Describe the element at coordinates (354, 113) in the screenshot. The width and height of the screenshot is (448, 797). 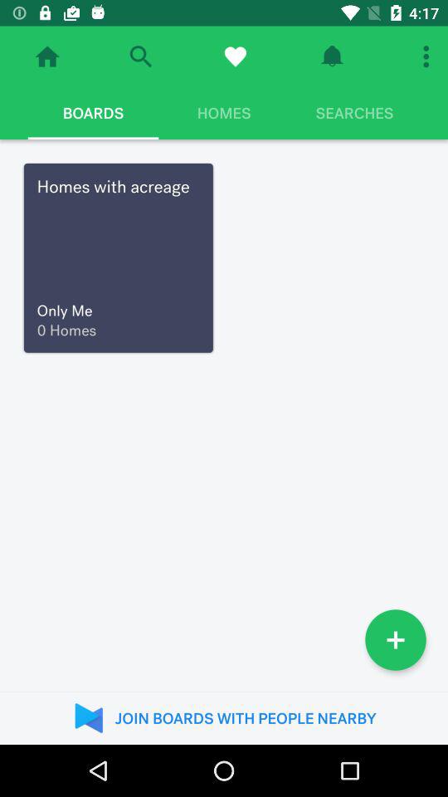
I see `tap icon to the right of homes icon` at that location.